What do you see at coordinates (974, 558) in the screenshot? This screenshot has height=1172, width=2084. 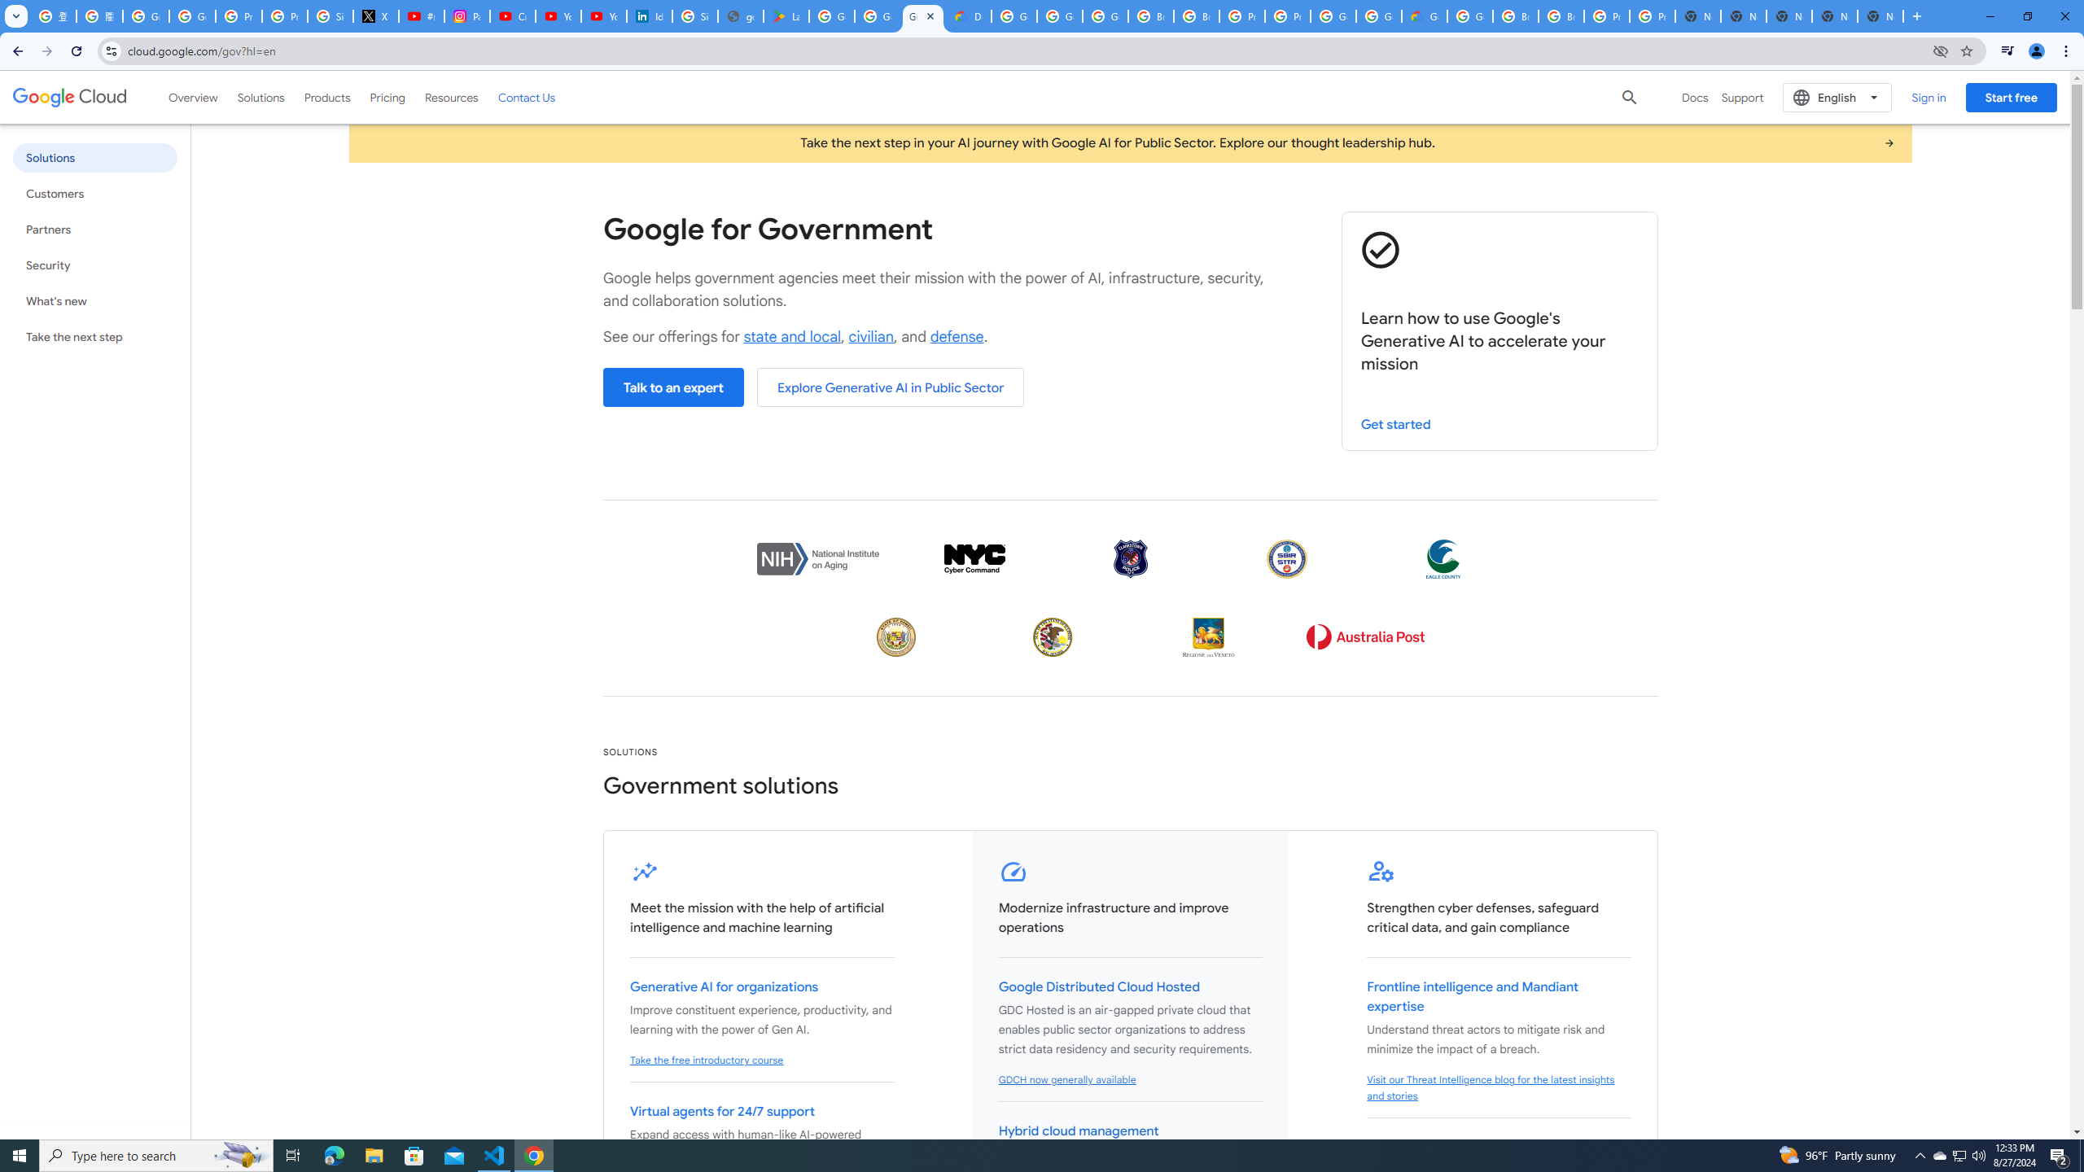 I see `NYC` at bounding box center [974, 558].